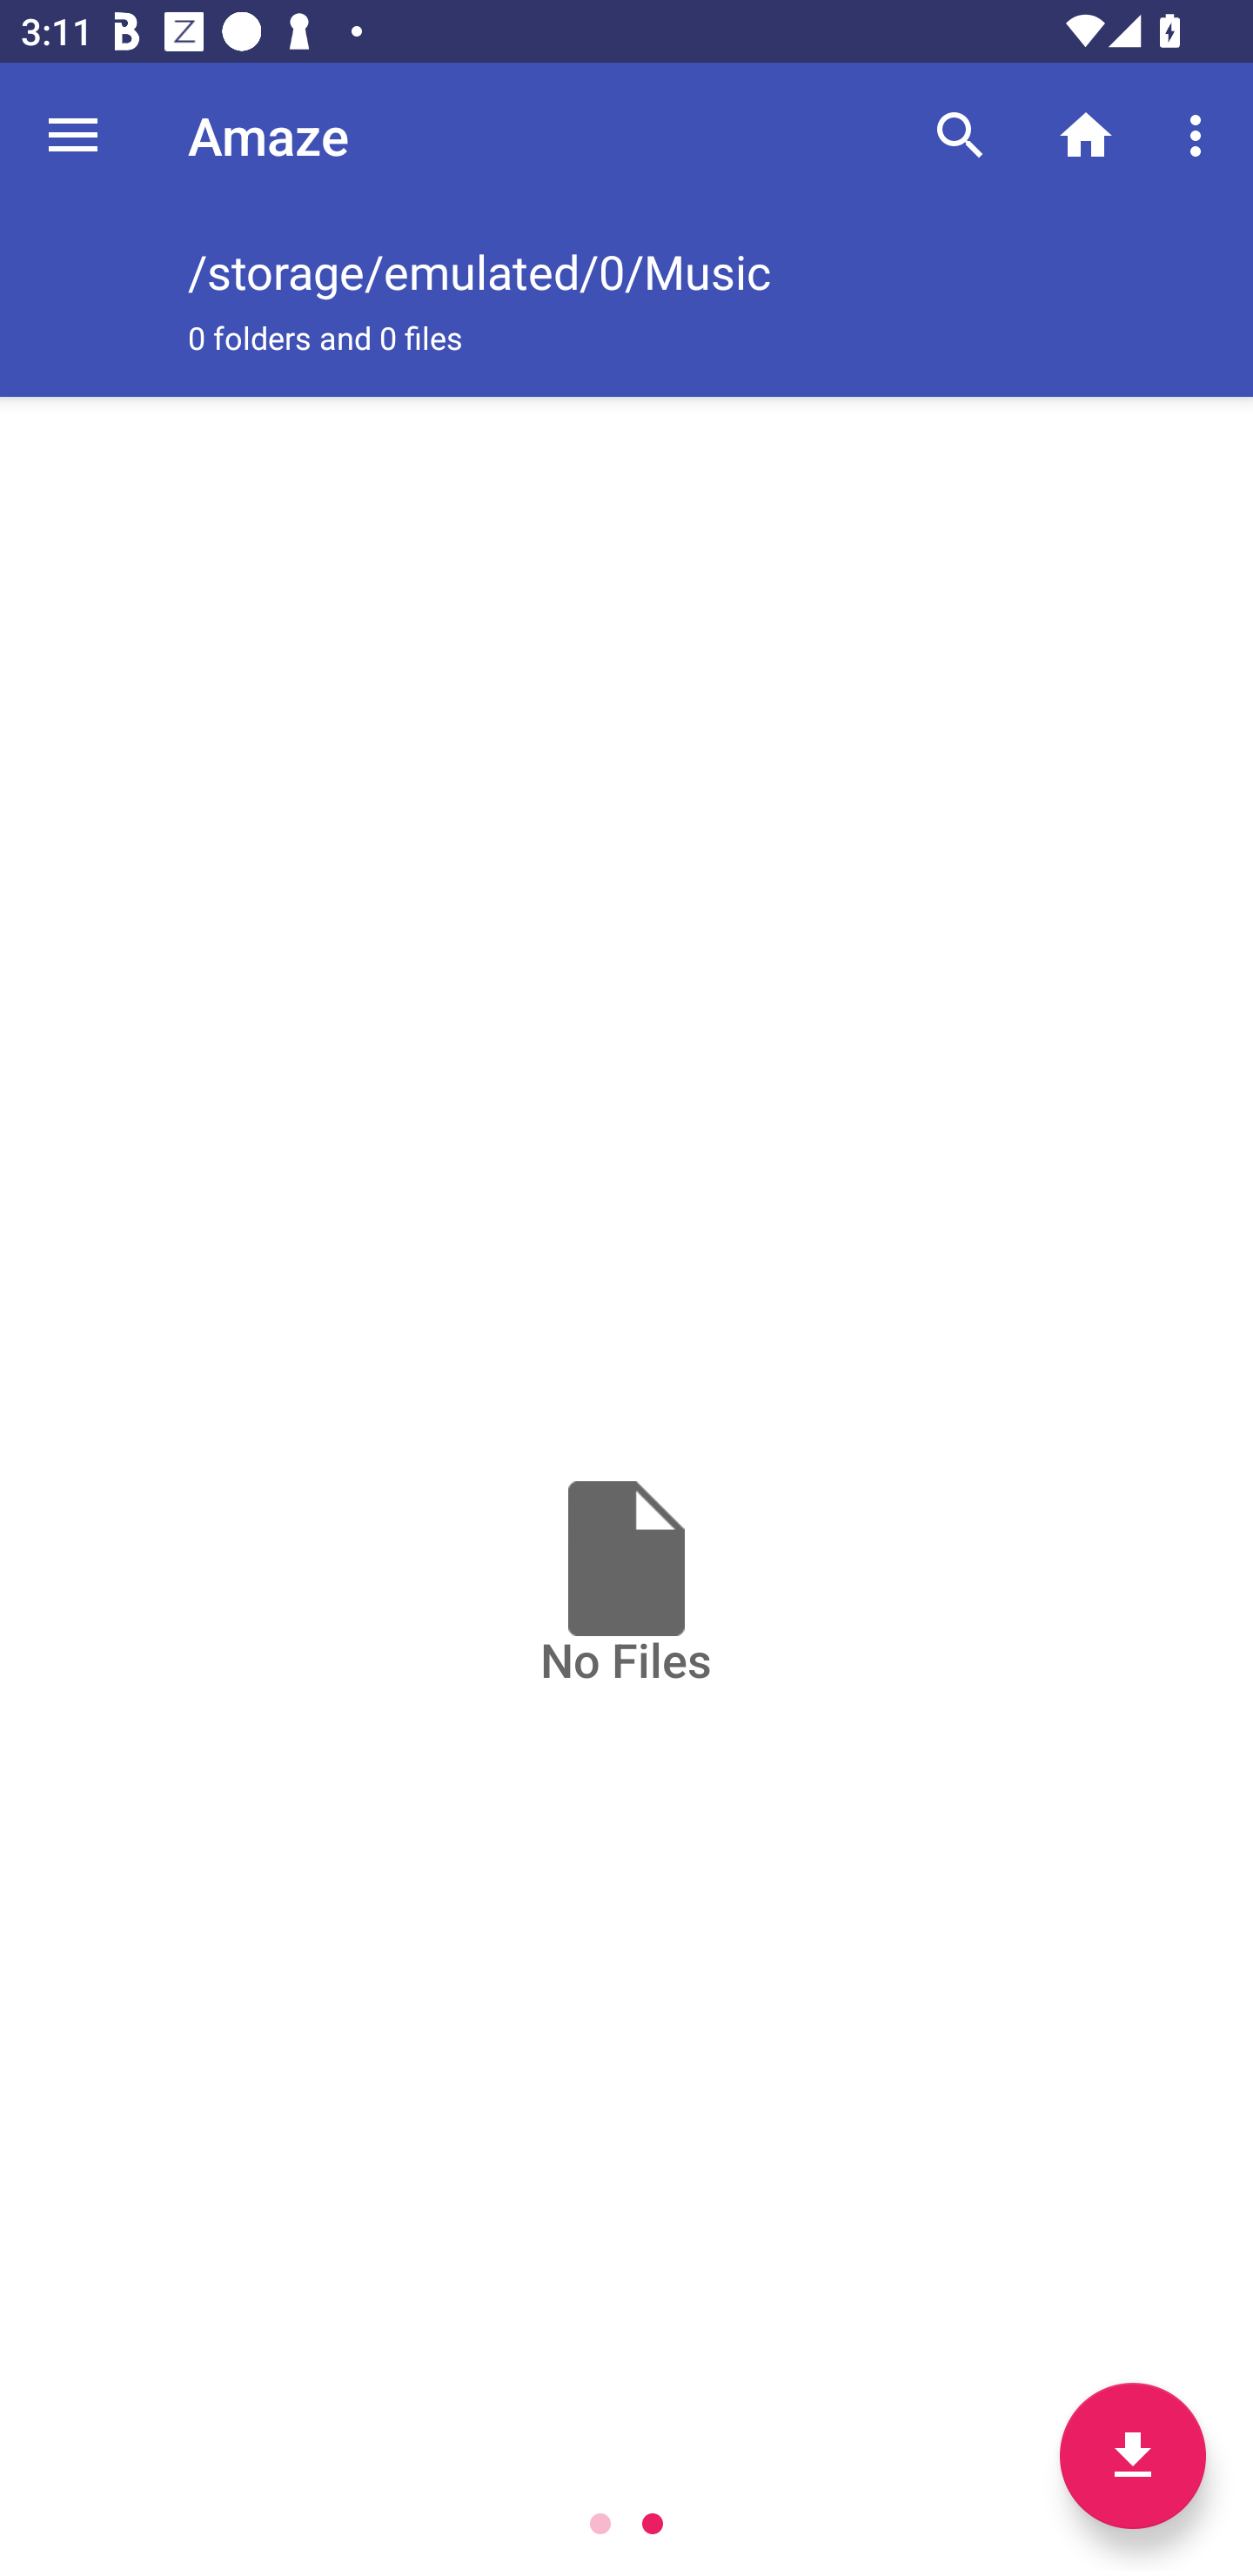  Describe the element at coordinates (961, 134) in the screenshot. I see `Search` at that location.